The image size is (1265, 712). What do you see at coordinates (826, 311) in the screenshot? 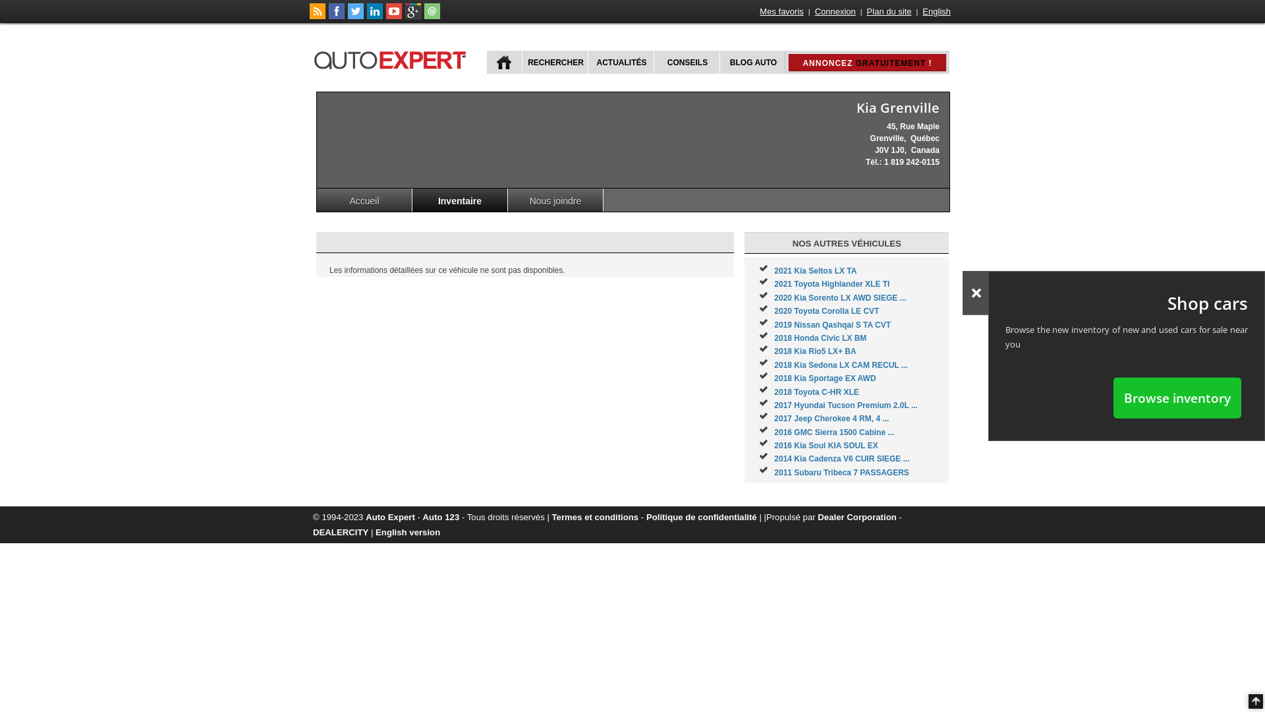
I see `2020 Toyota Corolla LE CVT` at bounding box center [826, 311].